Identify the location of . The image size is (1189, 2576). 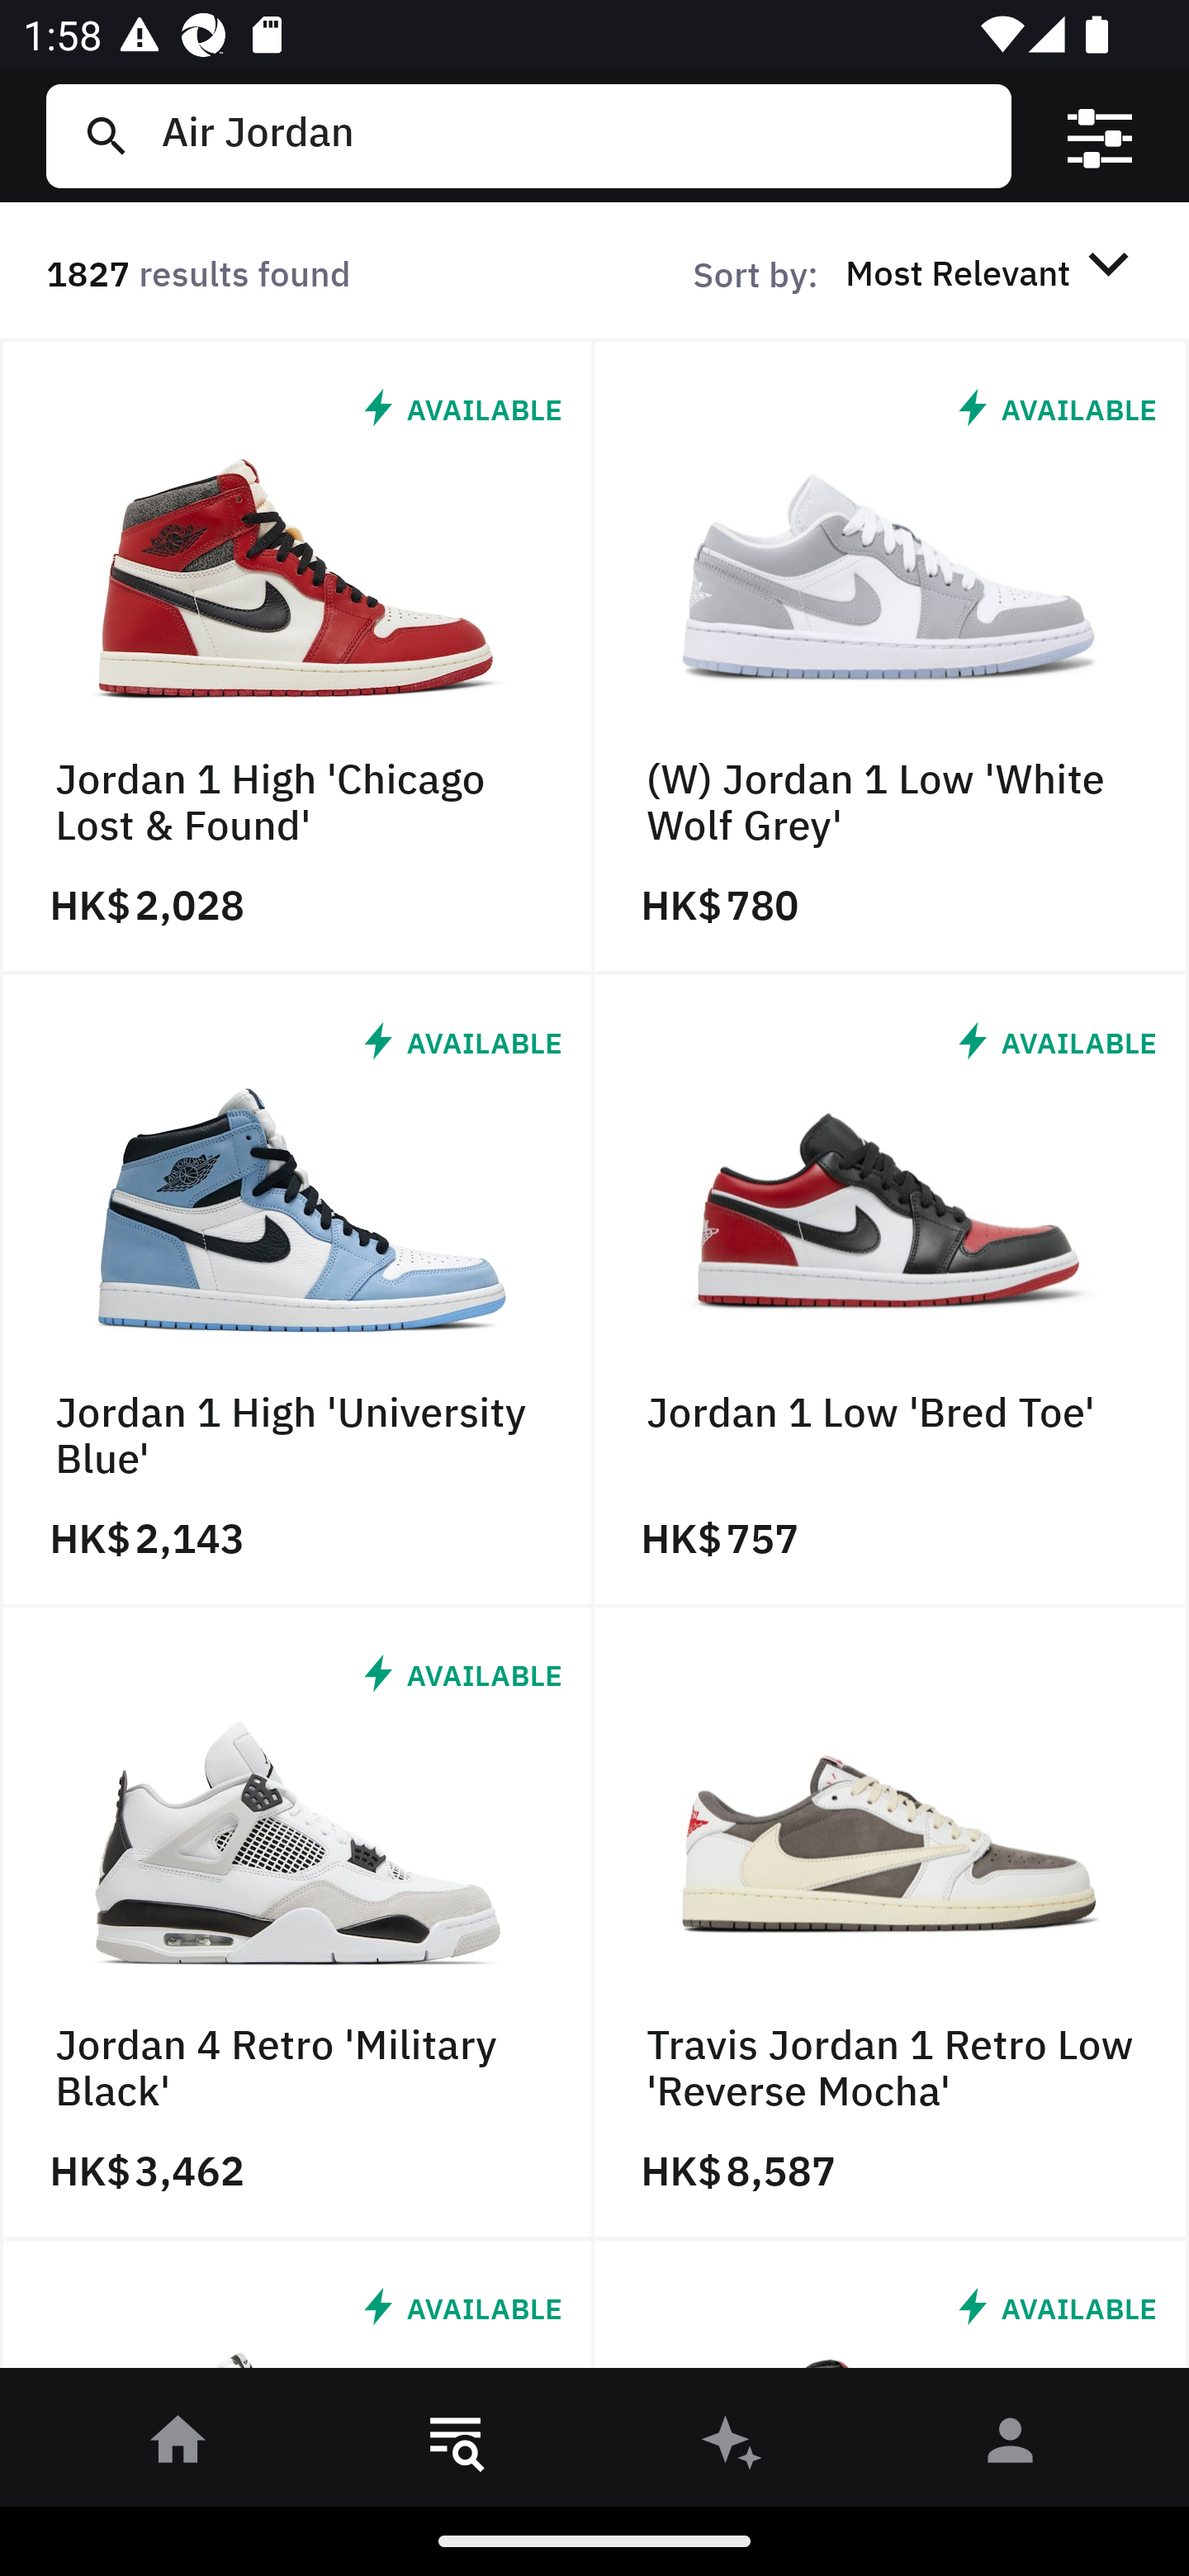
(1100, 136).